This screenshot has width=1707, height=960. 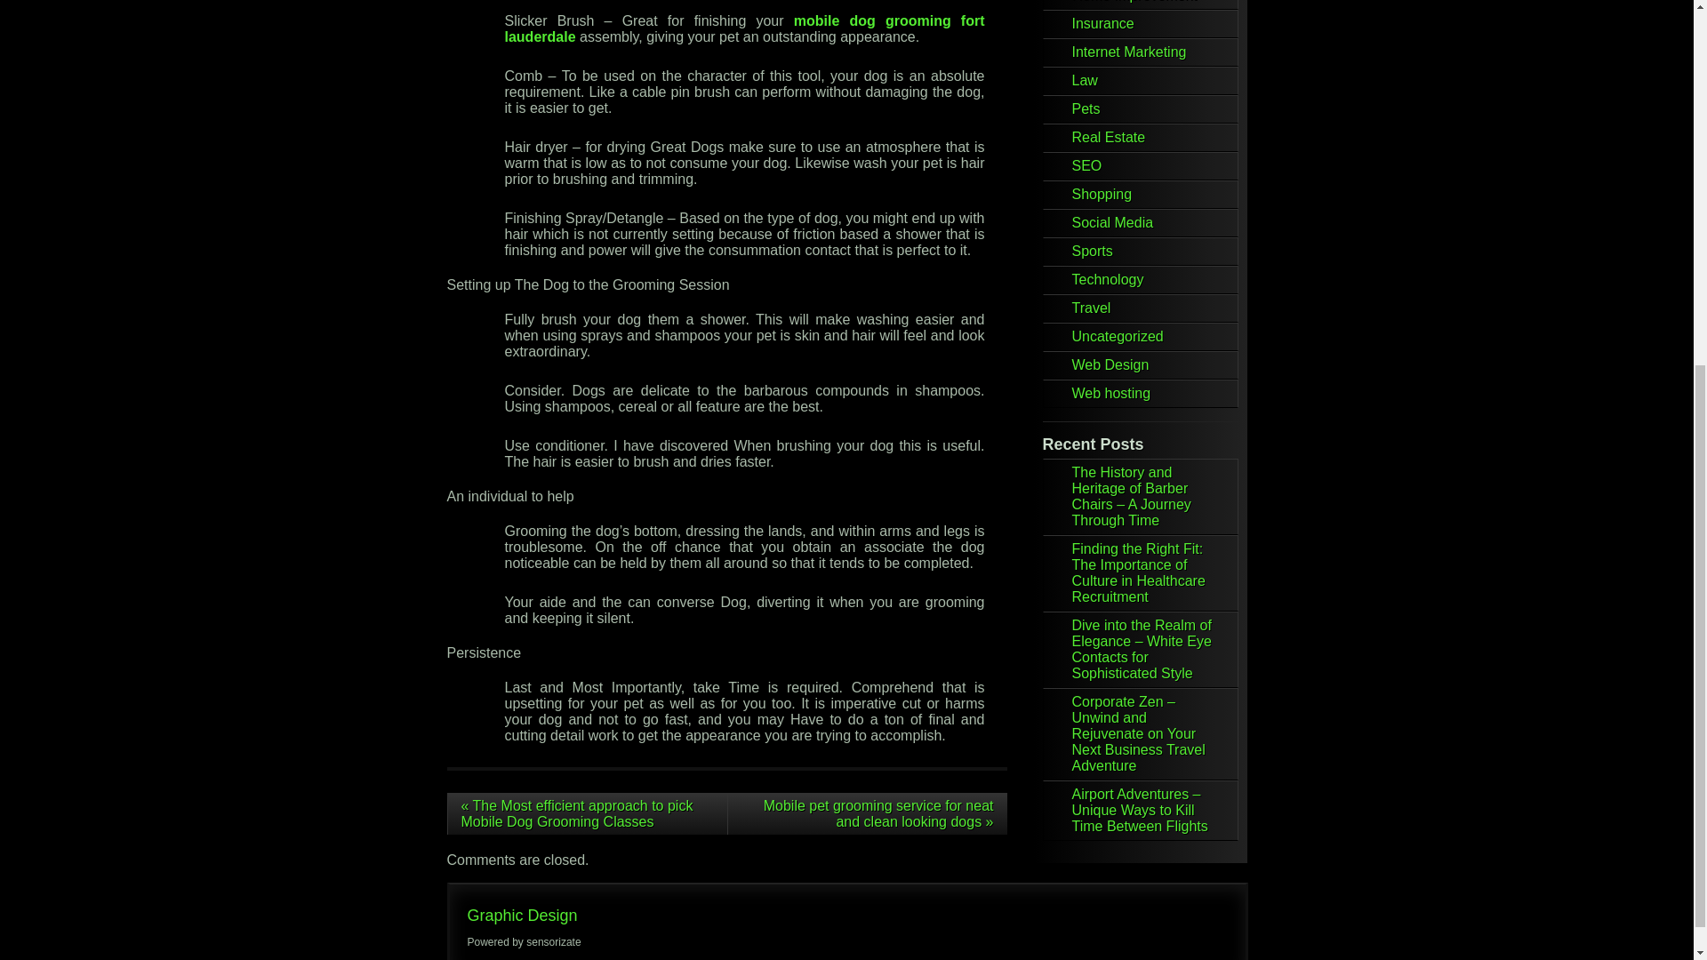 I want to click on Shopping, so click(x=1102, y=194).